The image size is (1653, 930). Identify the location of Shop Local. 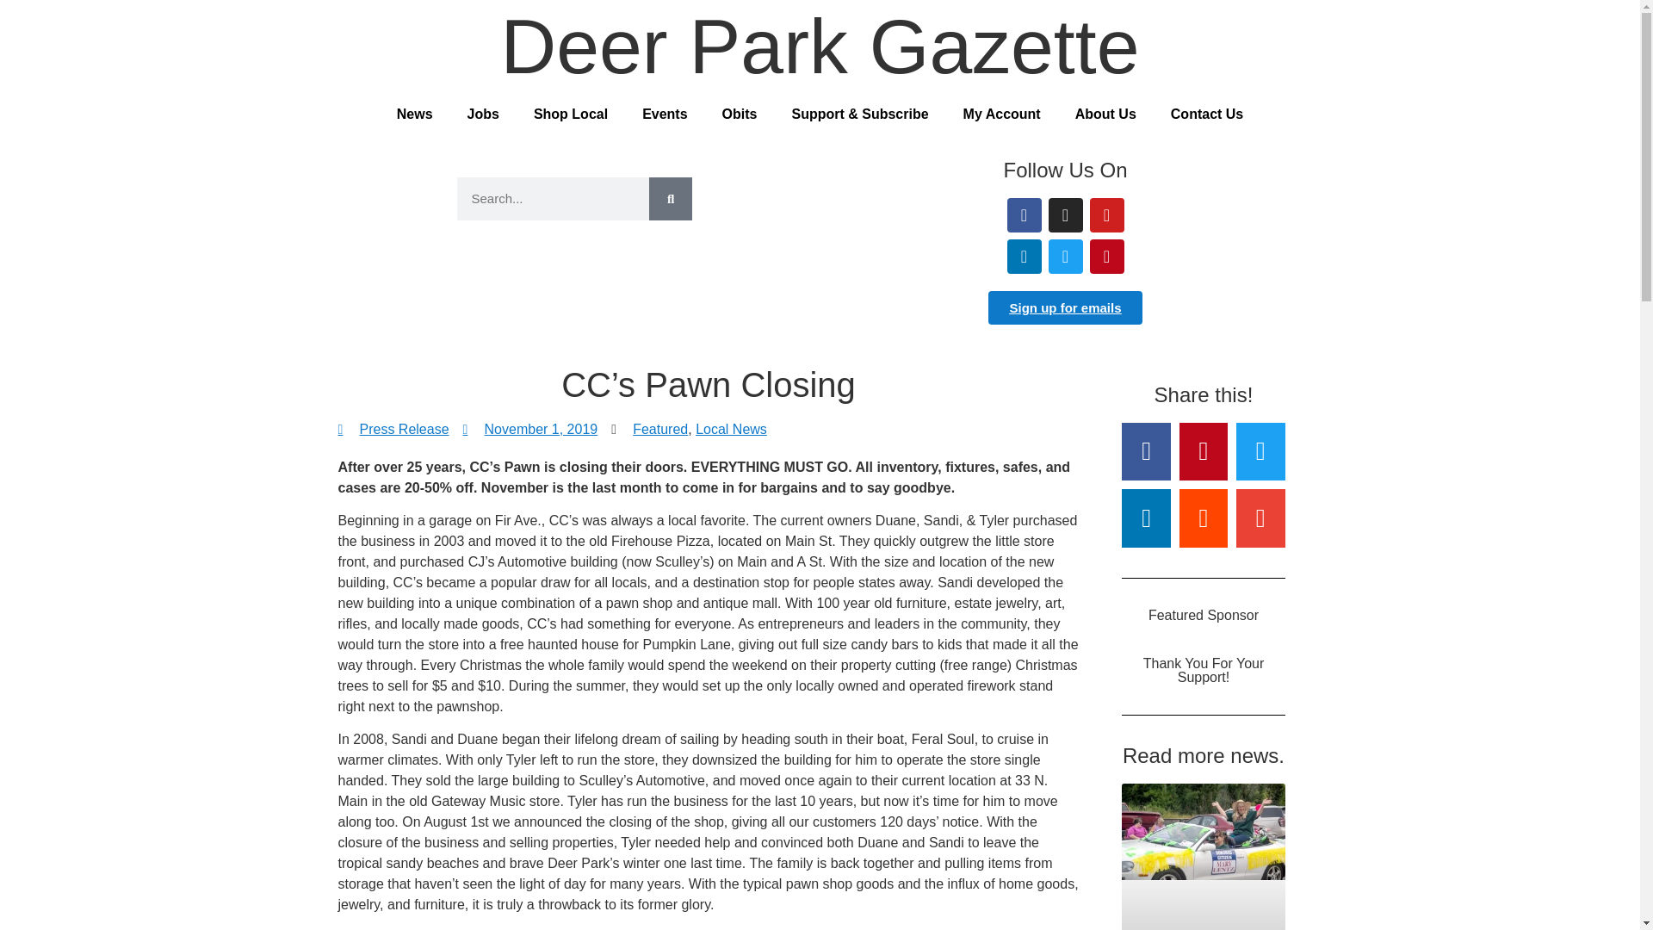
(570, 114).